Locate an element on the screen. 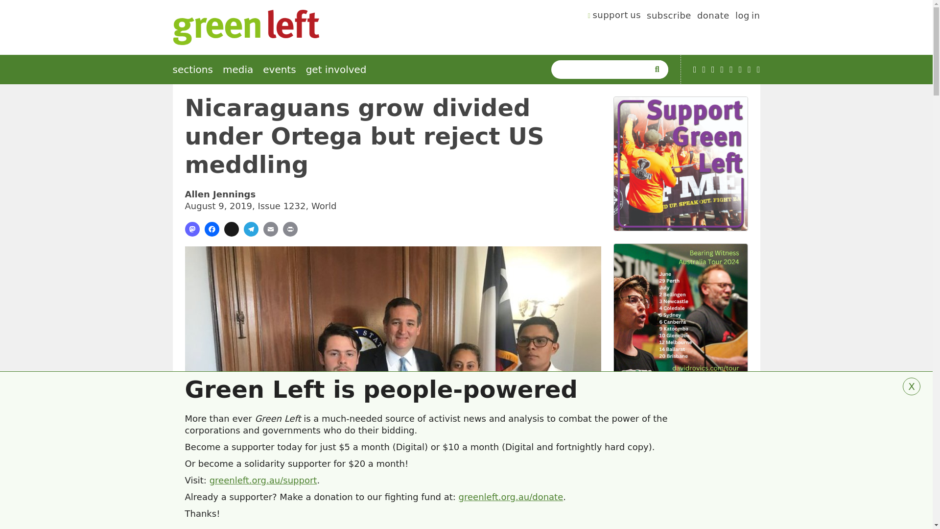 This screenshot has height=529, width=940. log in is located at coordinates (748, 17).